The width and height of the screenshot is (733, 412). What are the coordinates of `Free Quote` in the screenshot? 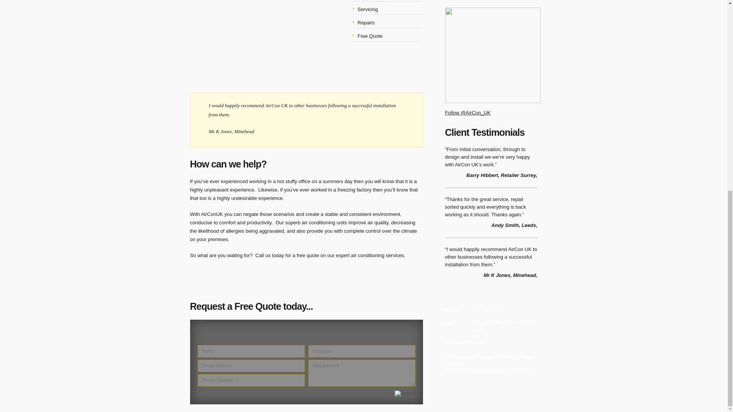 It's located at (370, 36).